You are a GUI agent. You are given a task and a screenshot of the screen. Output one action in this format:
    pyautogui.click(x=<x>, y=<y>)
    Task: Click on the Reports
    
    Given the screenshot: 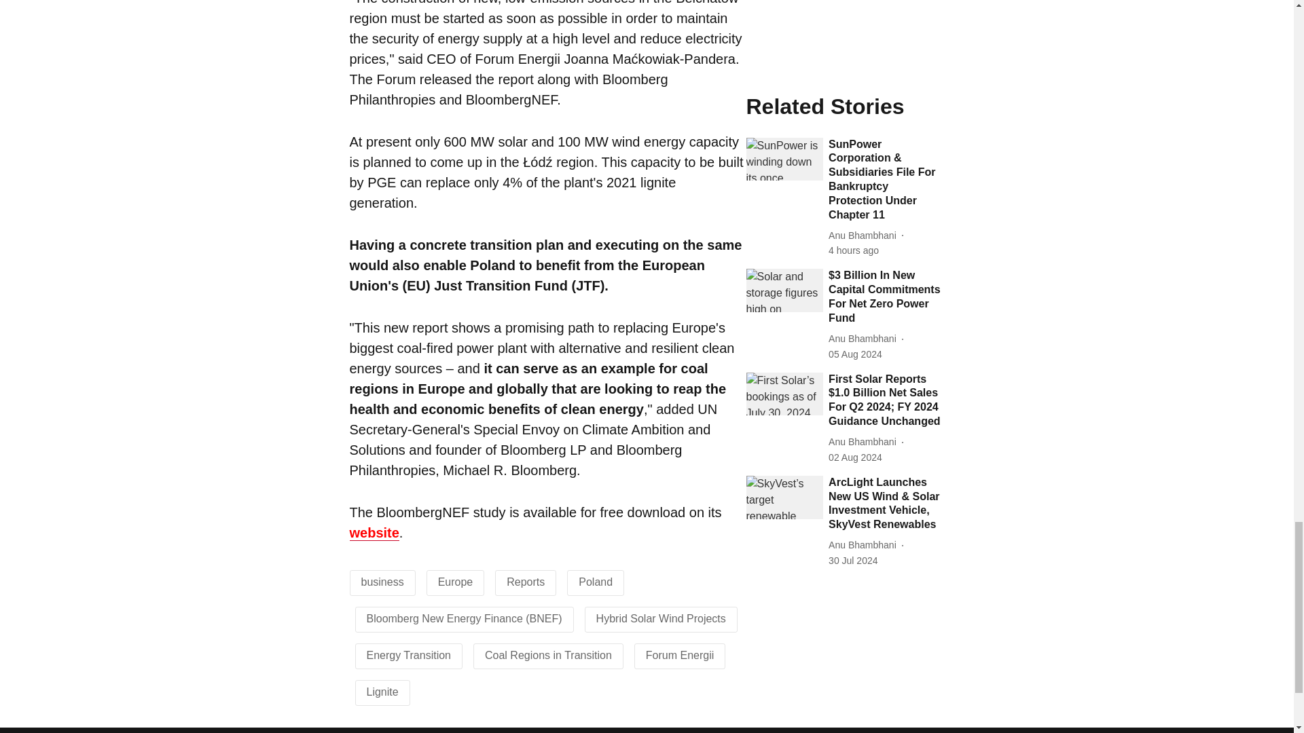 What is the action you would take?
    pyautogui.click(x=526, y=581)
    